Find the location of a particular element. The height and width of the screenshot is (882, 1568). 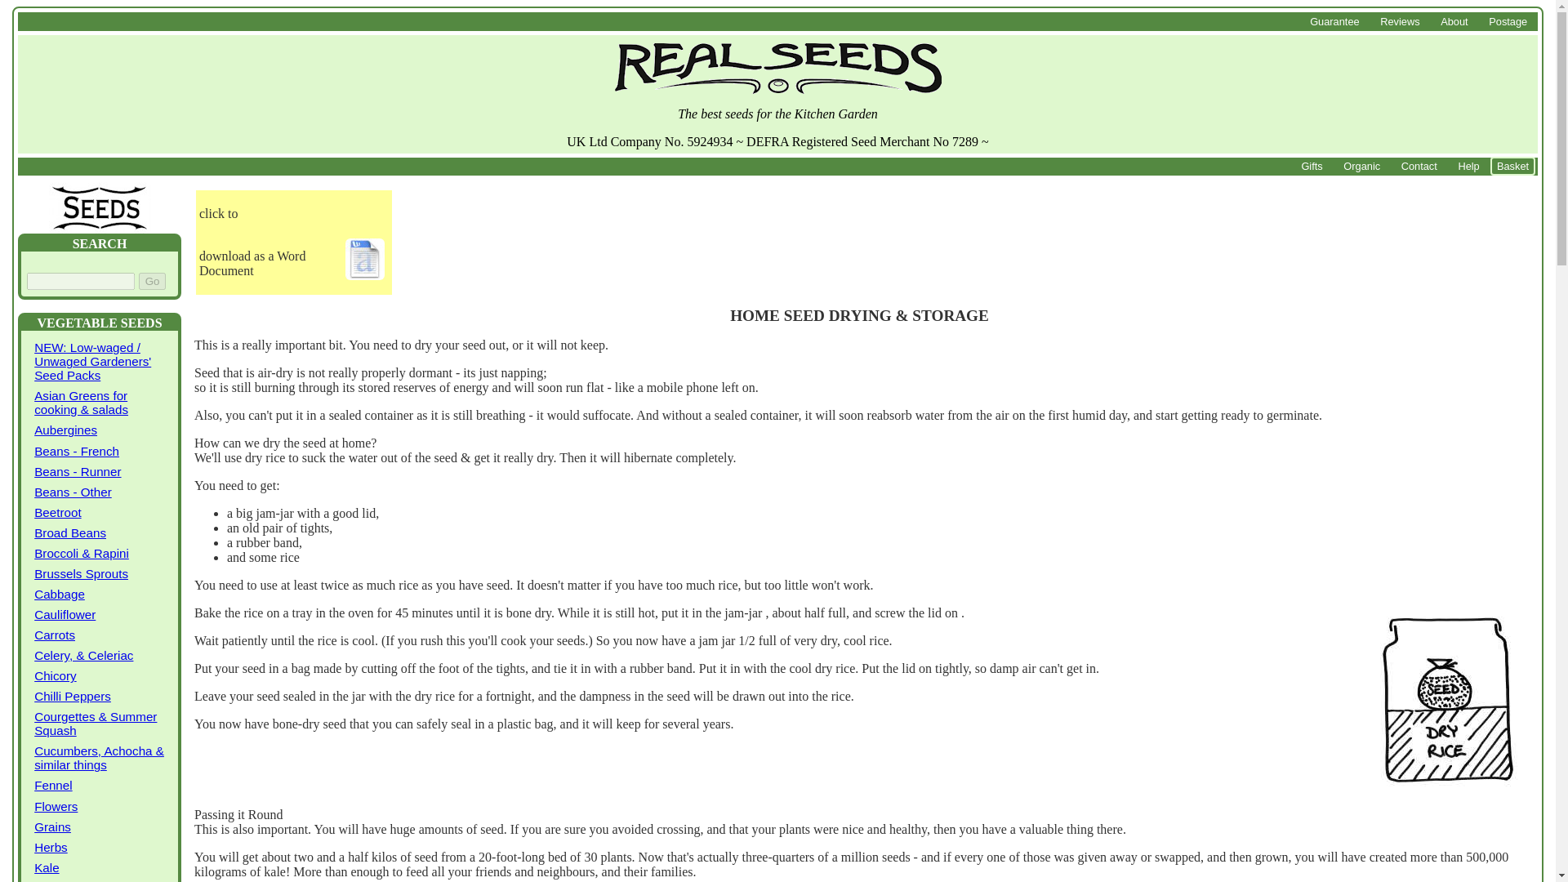

Go is located at coordinates (152, 281).